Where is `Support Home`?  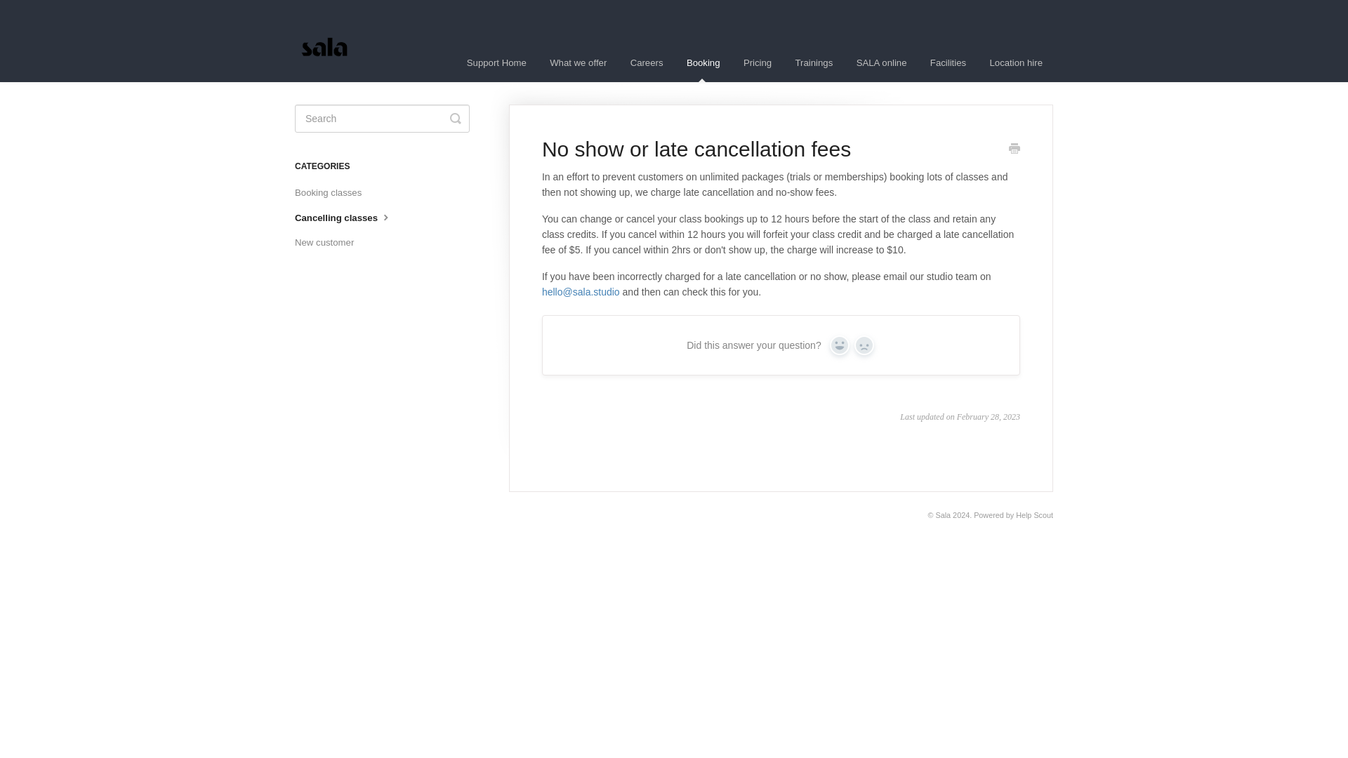 Support Home is located at coordinates (496, 62).